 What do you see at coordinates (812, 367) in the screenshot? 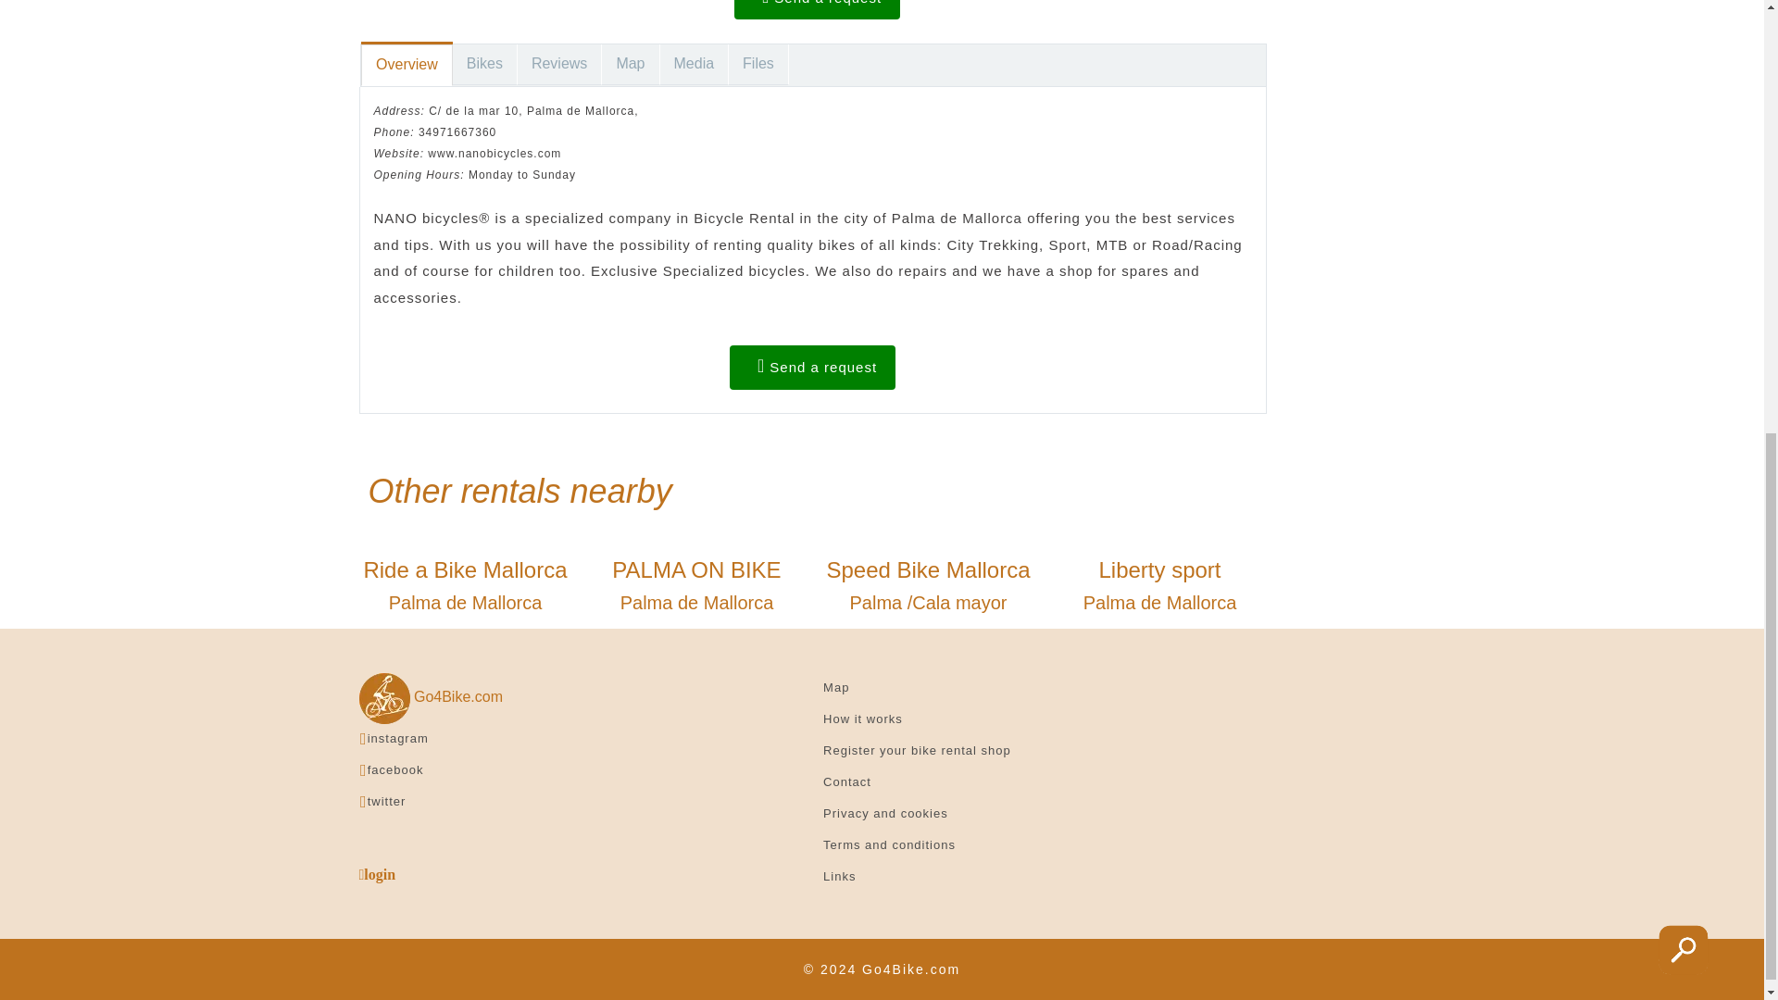
I see ` Send a request` at bounding box center [812, 367].